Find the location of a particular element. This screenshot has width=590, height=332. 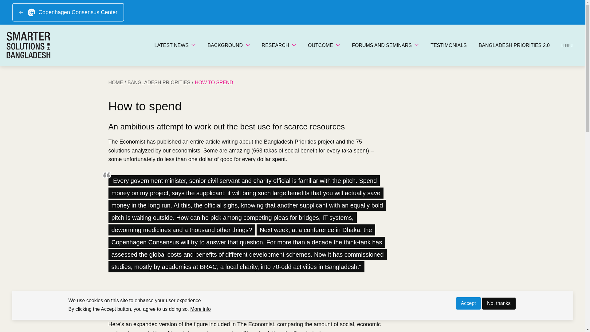

HOME is located at coordinates (117, 82).